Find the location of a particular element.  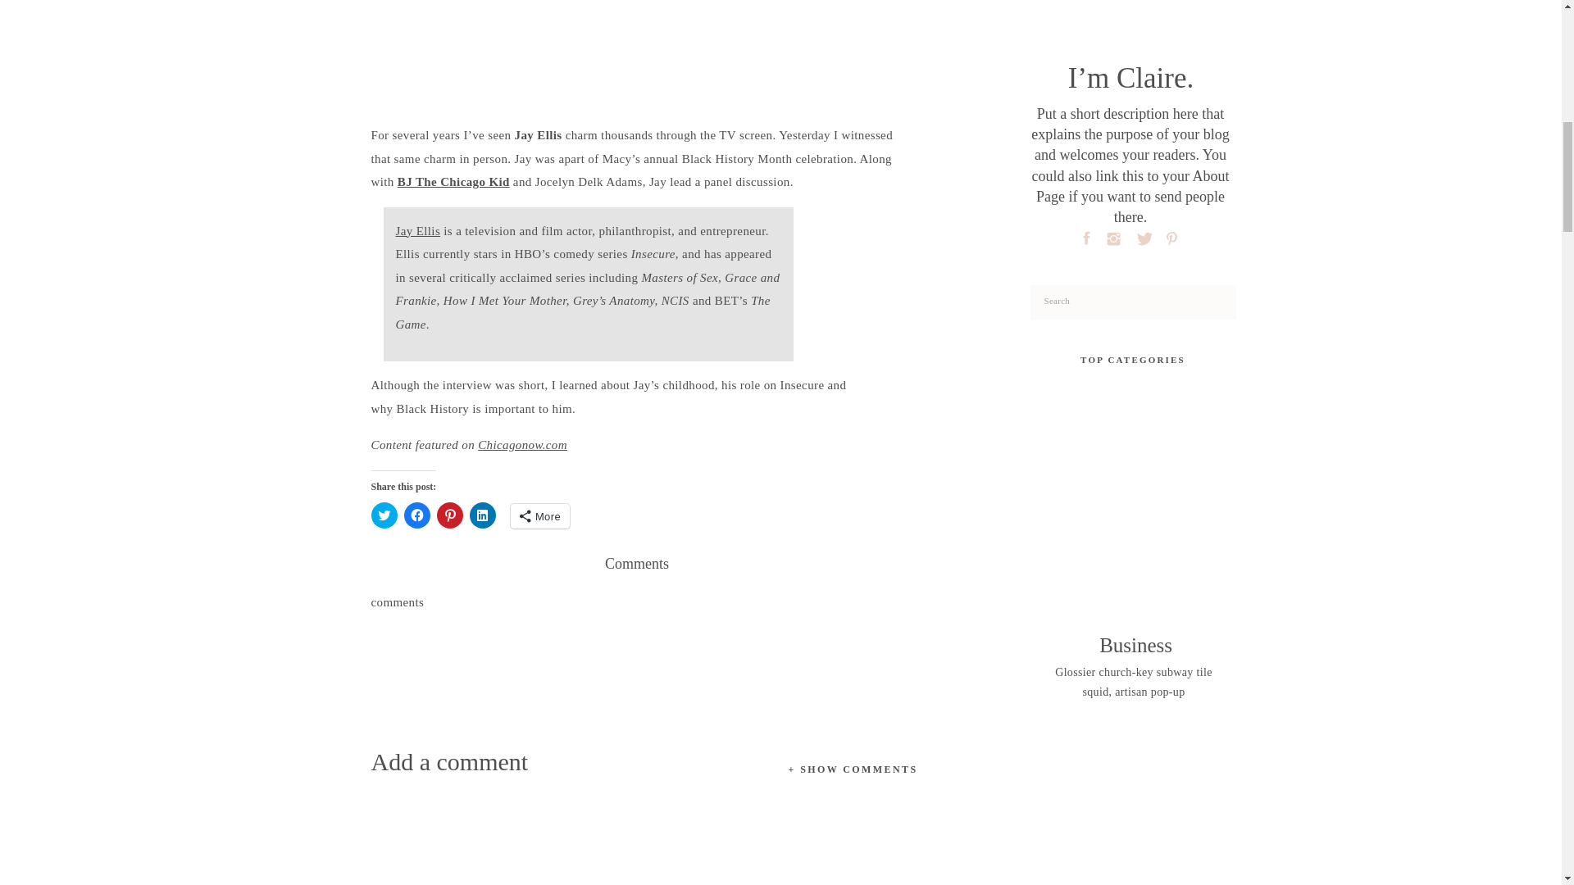

BJ The Chicago Kid is located at coordinates (454, 182).